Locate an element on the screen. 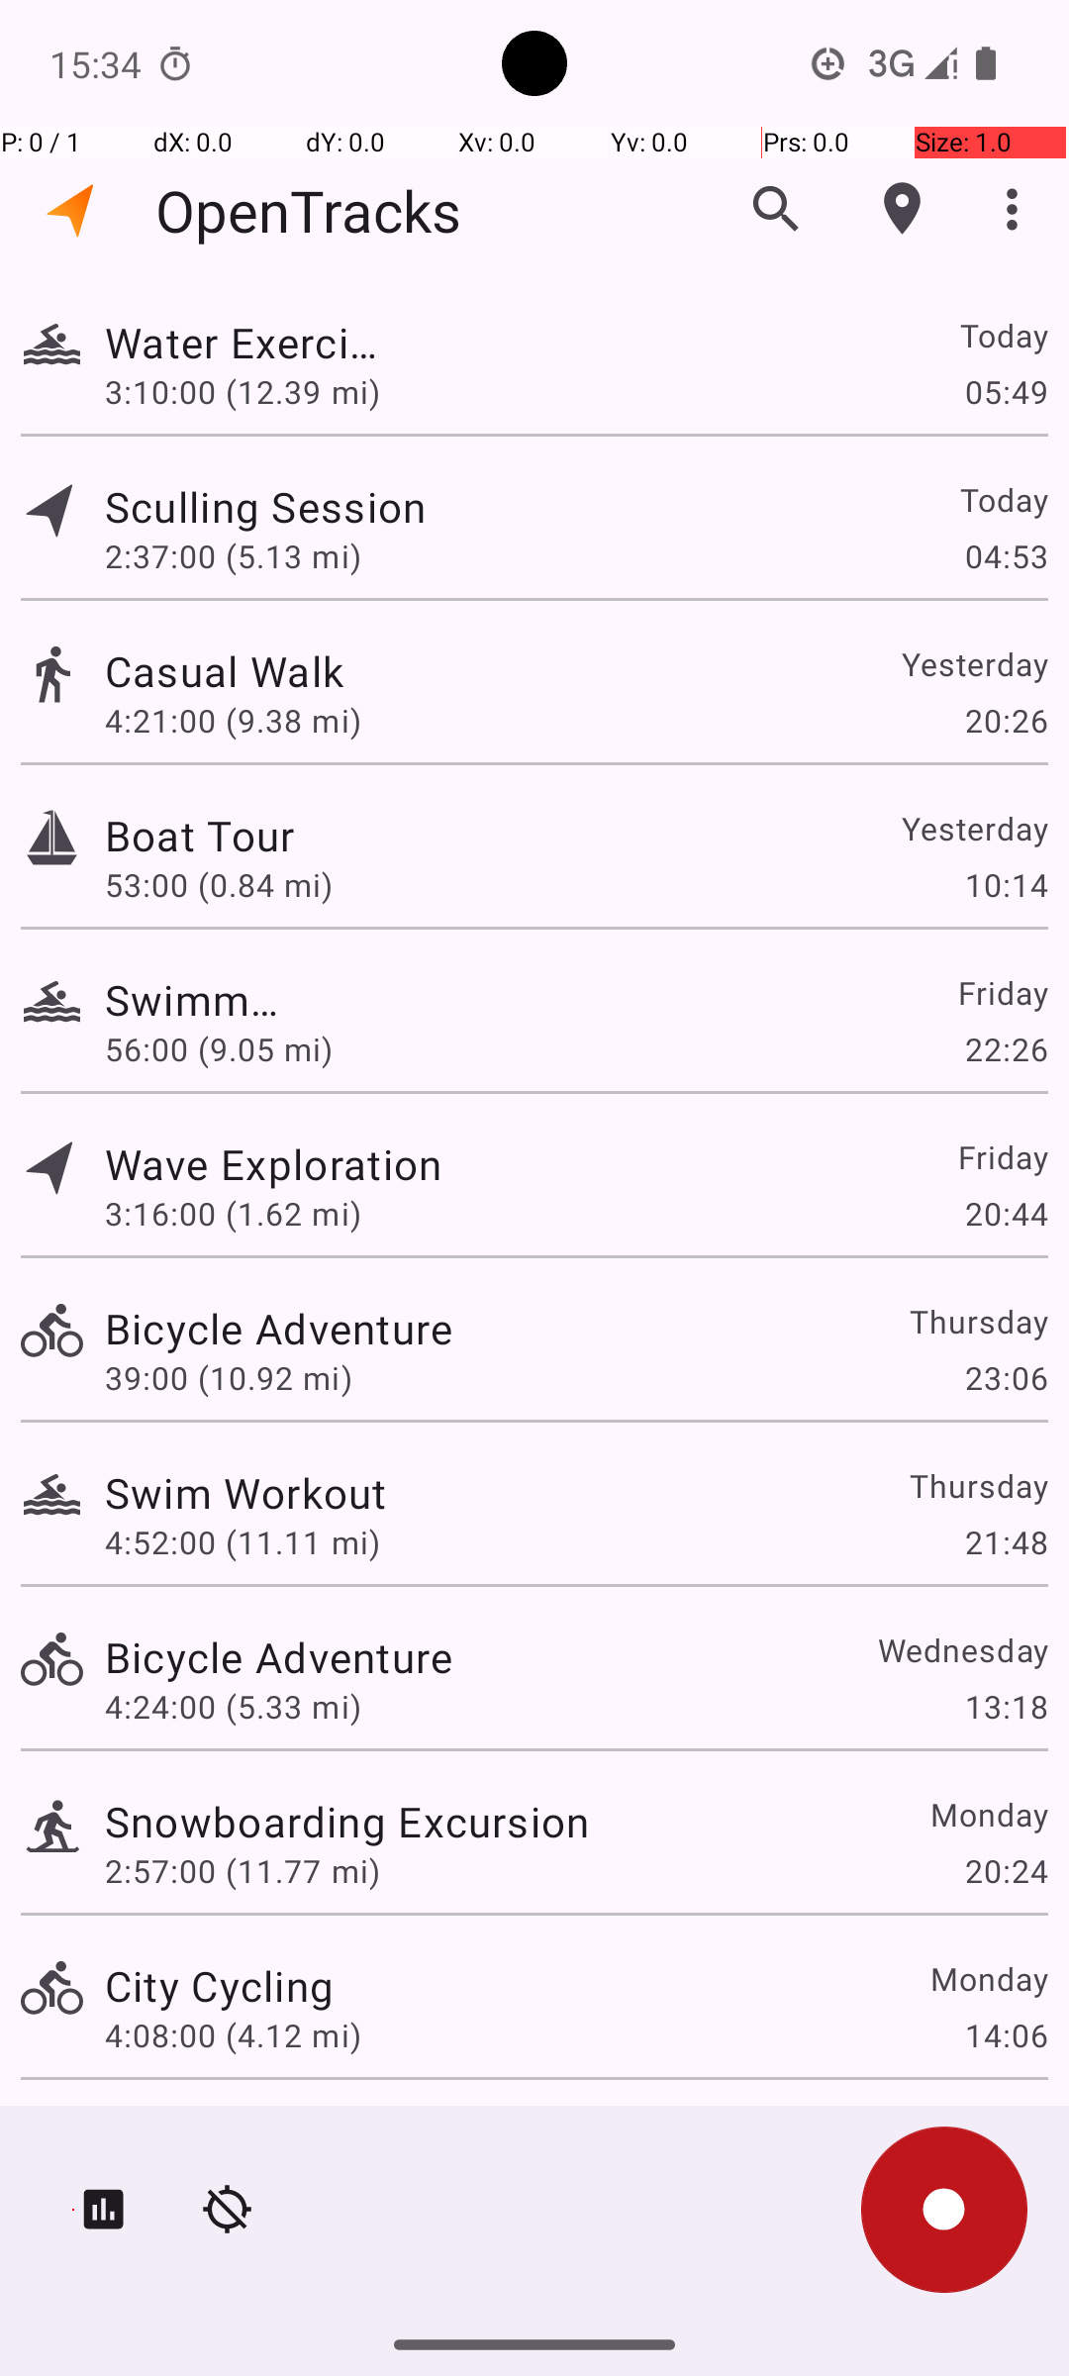 The image size is (1069, 2376). 56:00 (9.05 mi) is located at coordinates (219, 1049).